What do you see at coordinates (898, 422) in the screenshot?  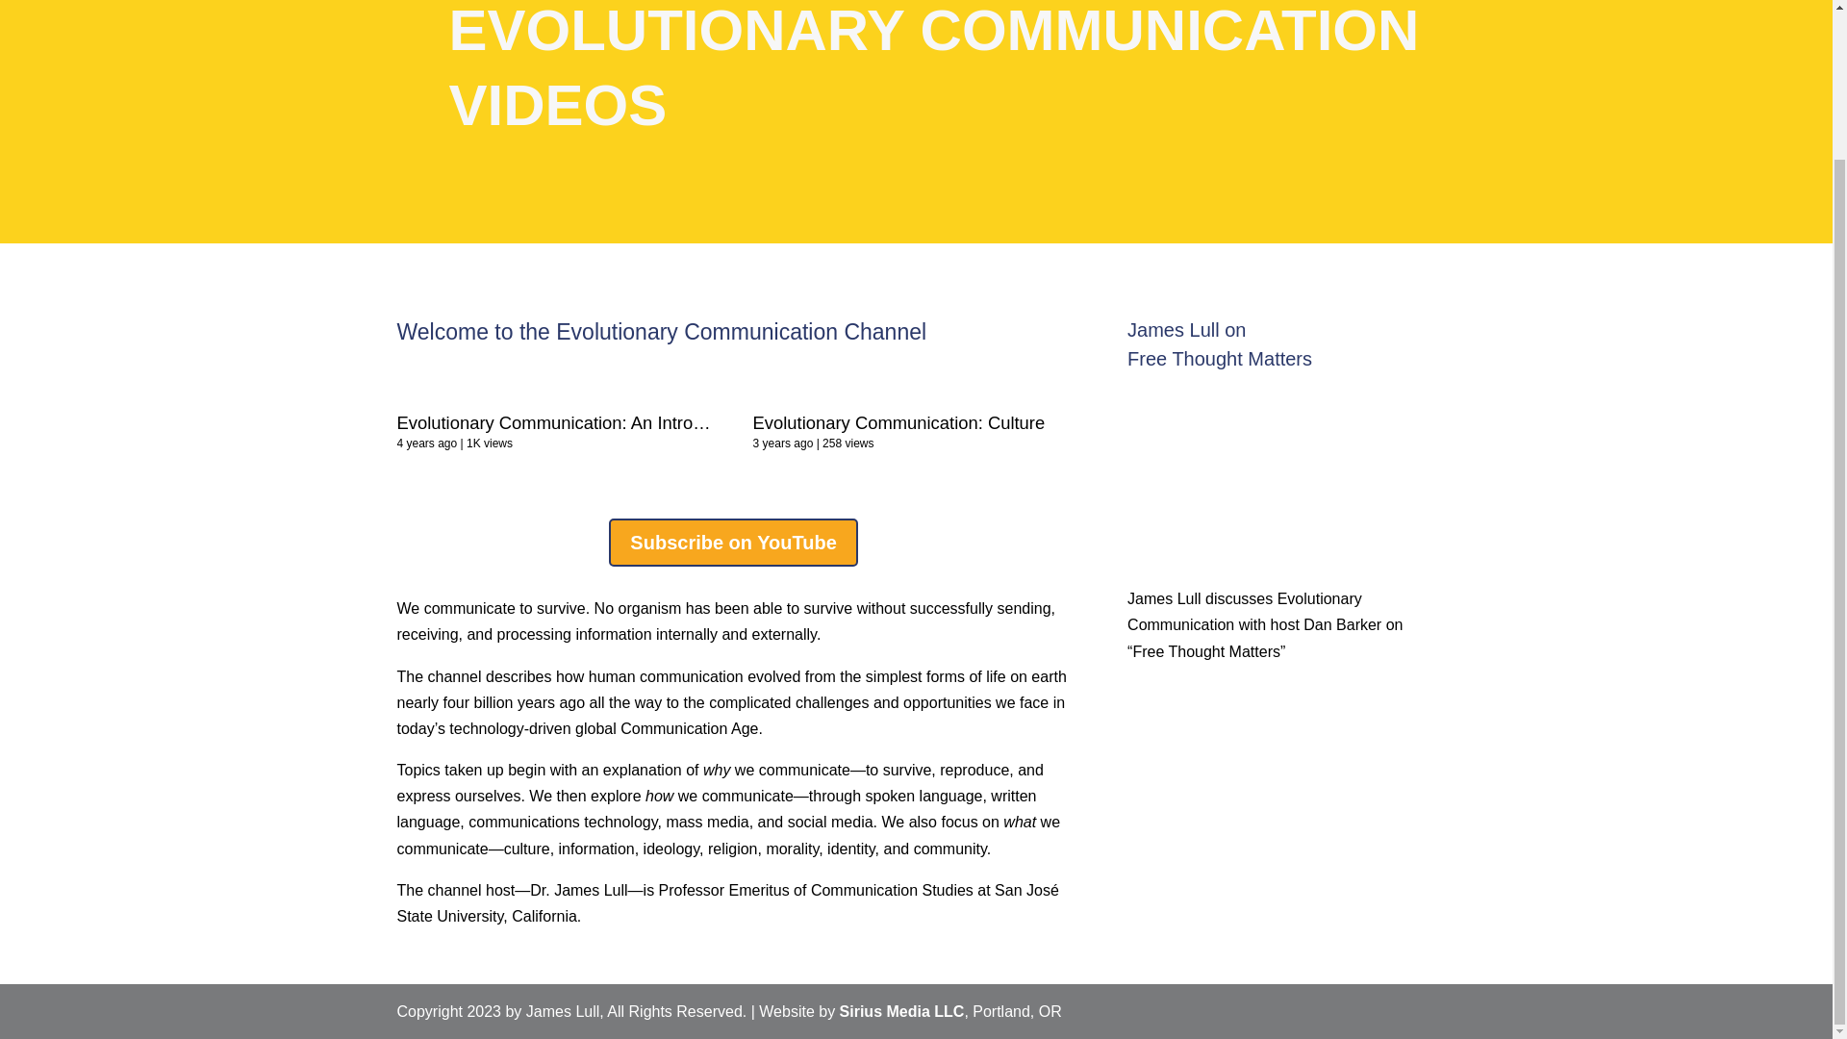 I see `Evolutionary Communication: Culture` at bounding box center [898, 422].